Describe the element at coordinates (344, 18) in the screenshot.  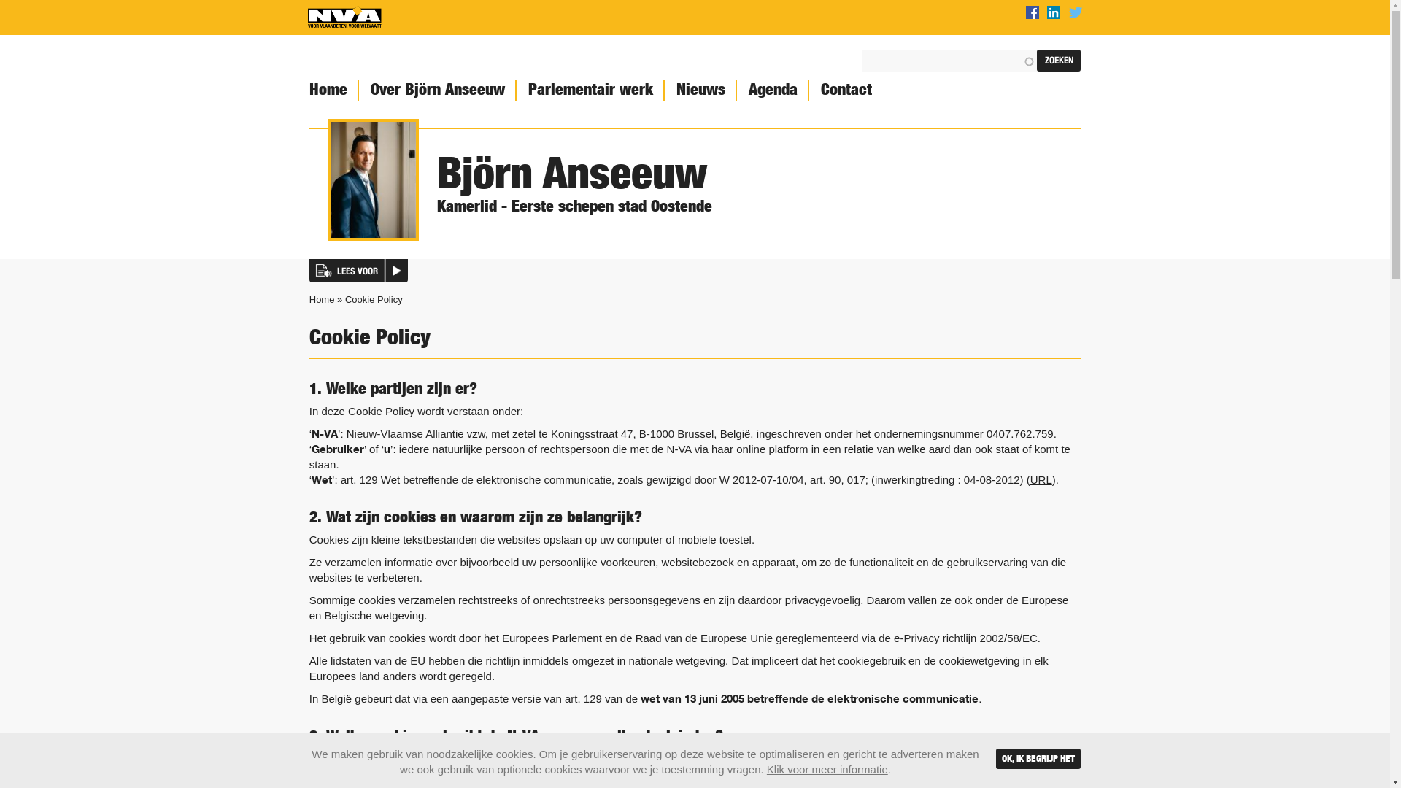
I see `Home` at that location.